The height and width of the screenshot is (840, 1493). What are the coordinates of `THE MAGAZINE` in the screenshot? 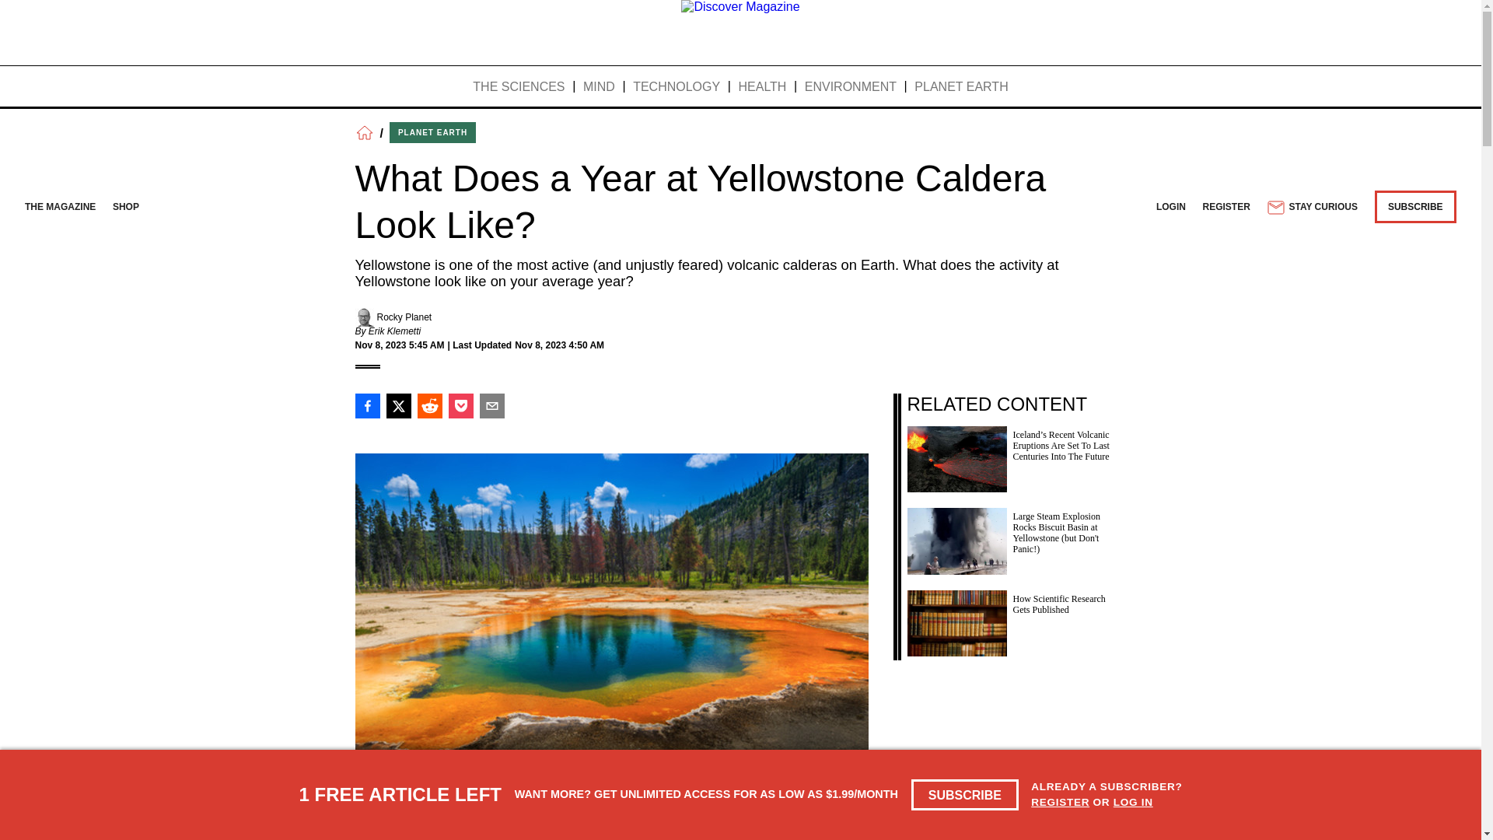 It's located at (60, 207).